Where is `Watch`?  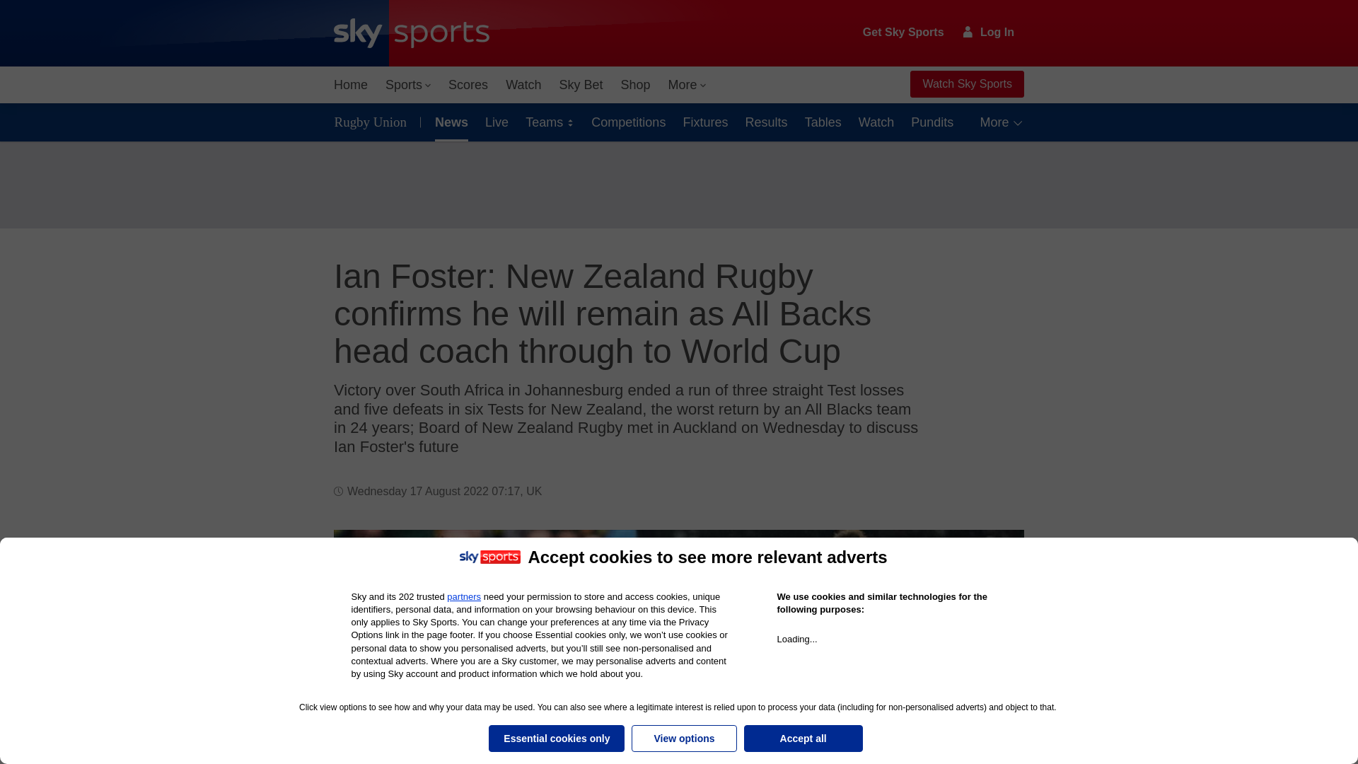 Watch is located at coordinates (523, 85).